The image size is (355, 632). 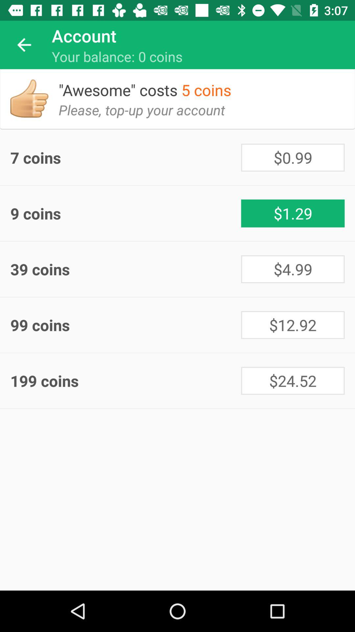 What do you see at coordinates (126, 325) in the screenshot?
I see `flip until 99 coins` at bounding box center [126, 325].